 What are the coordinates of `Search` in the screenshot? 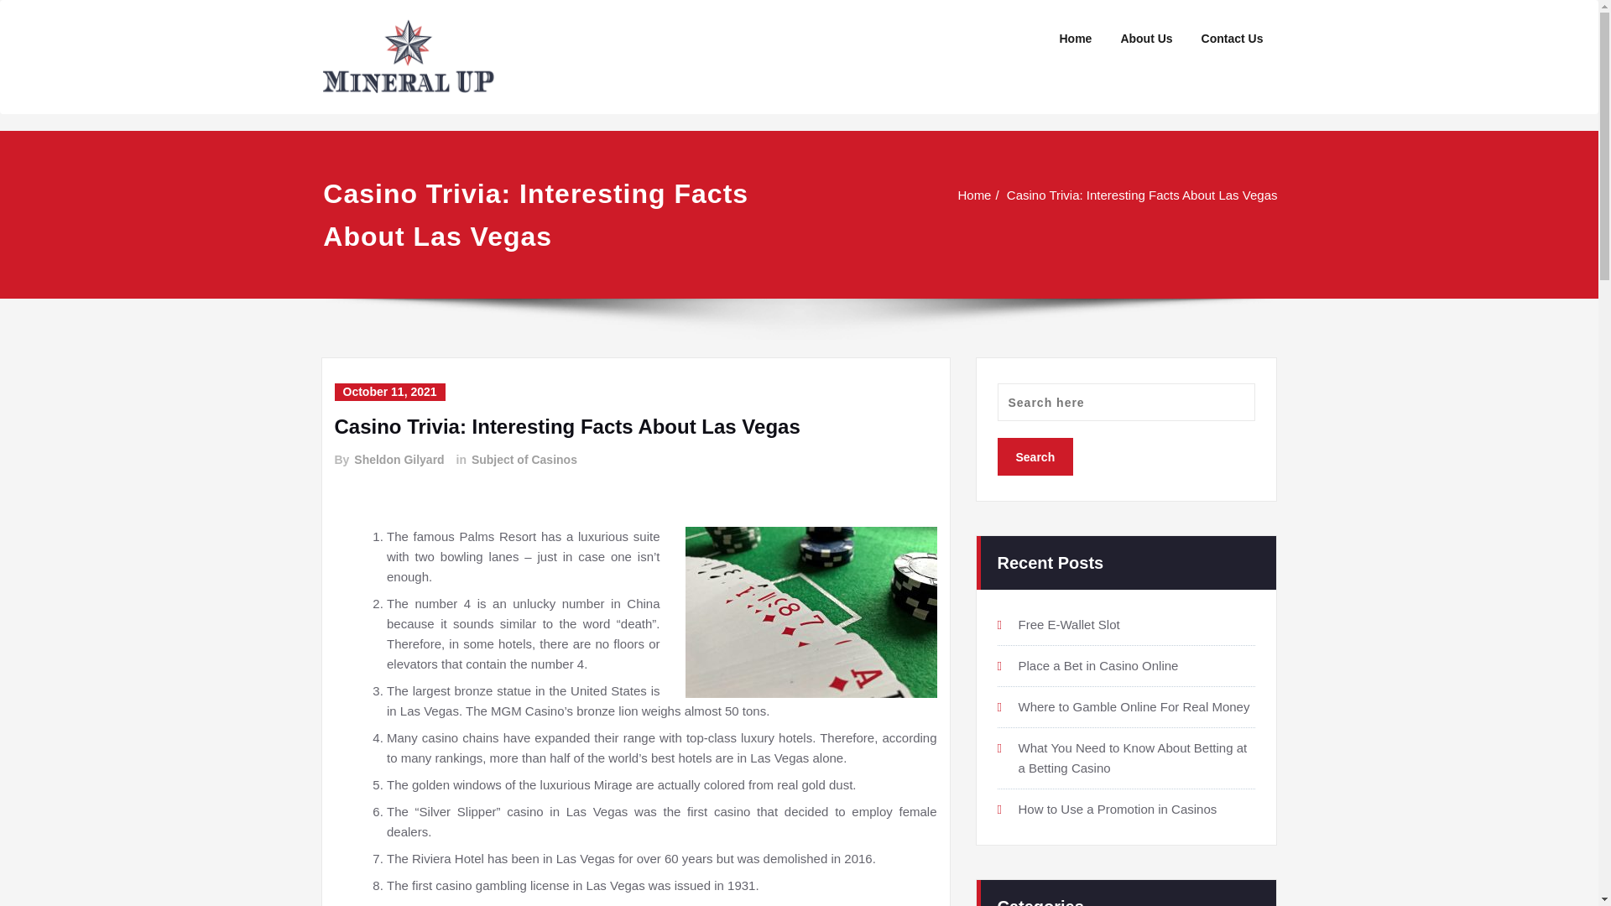 It's located at (1035, 450).